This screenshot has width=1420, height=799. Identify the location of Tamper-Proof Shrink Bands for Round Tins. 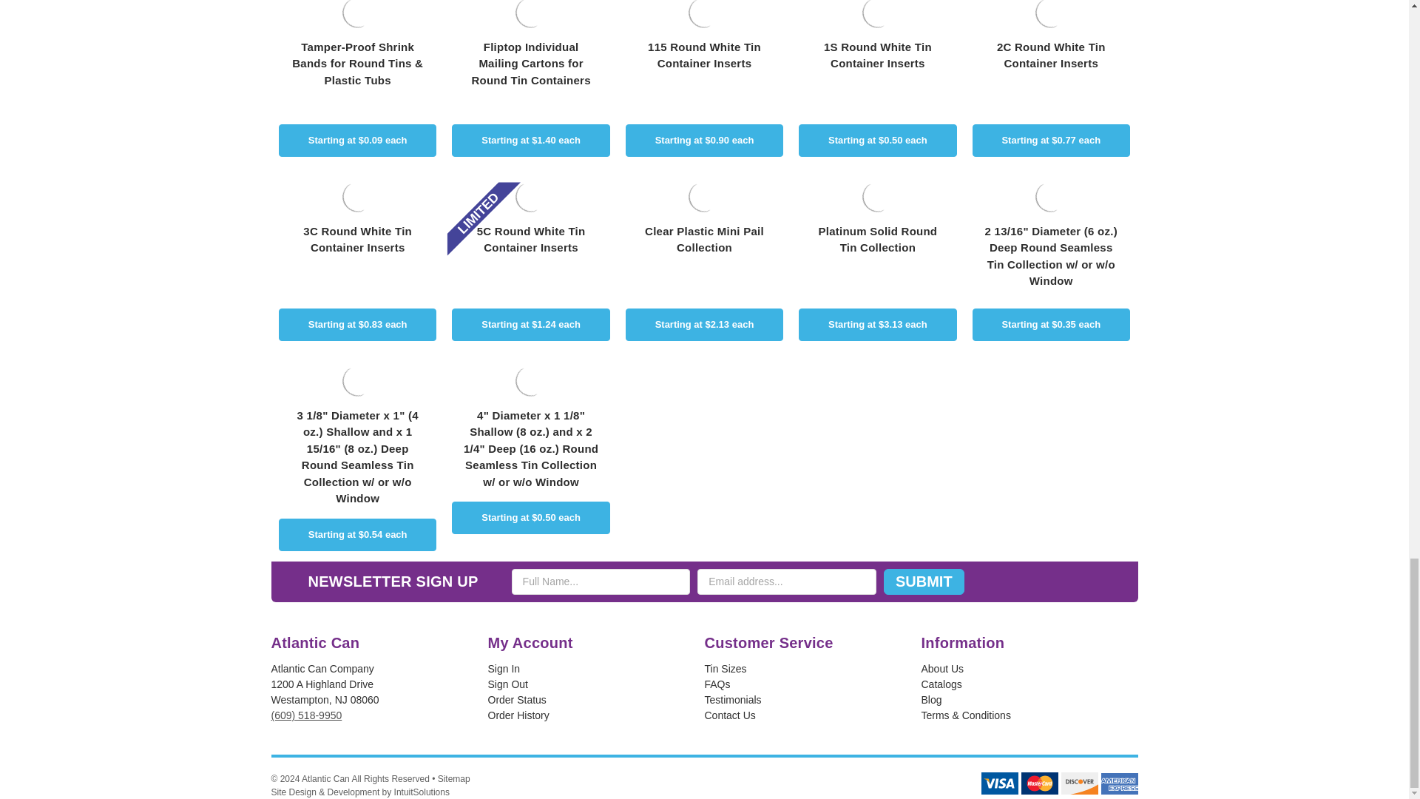
(357, 16).